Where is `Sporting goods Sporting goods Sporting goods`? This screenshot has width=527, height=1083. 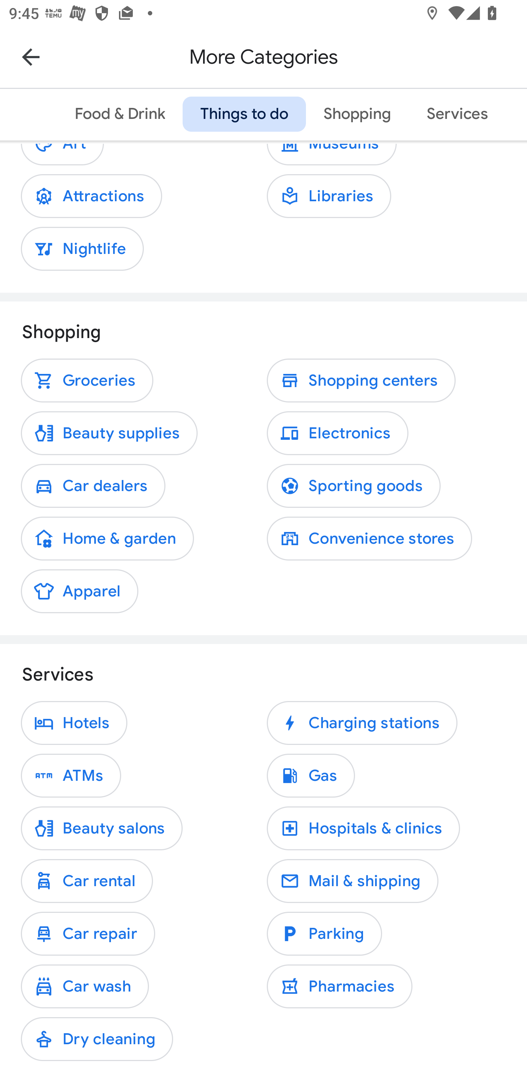 Sporting goods Sporting goods Sporting goods is located at coordinates (354, 486).